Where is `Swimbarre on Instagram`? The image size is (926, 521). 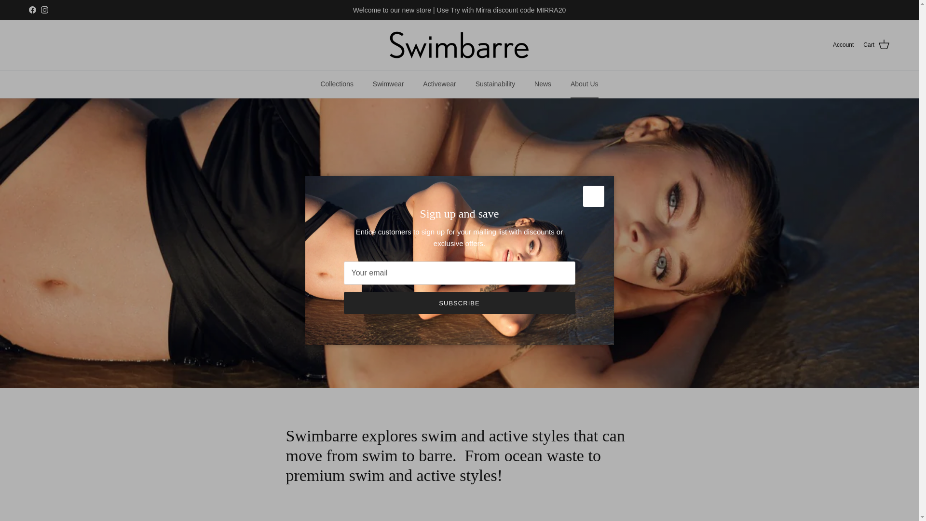 Swimbarre on Instagram is located at coordinates (44, 10).